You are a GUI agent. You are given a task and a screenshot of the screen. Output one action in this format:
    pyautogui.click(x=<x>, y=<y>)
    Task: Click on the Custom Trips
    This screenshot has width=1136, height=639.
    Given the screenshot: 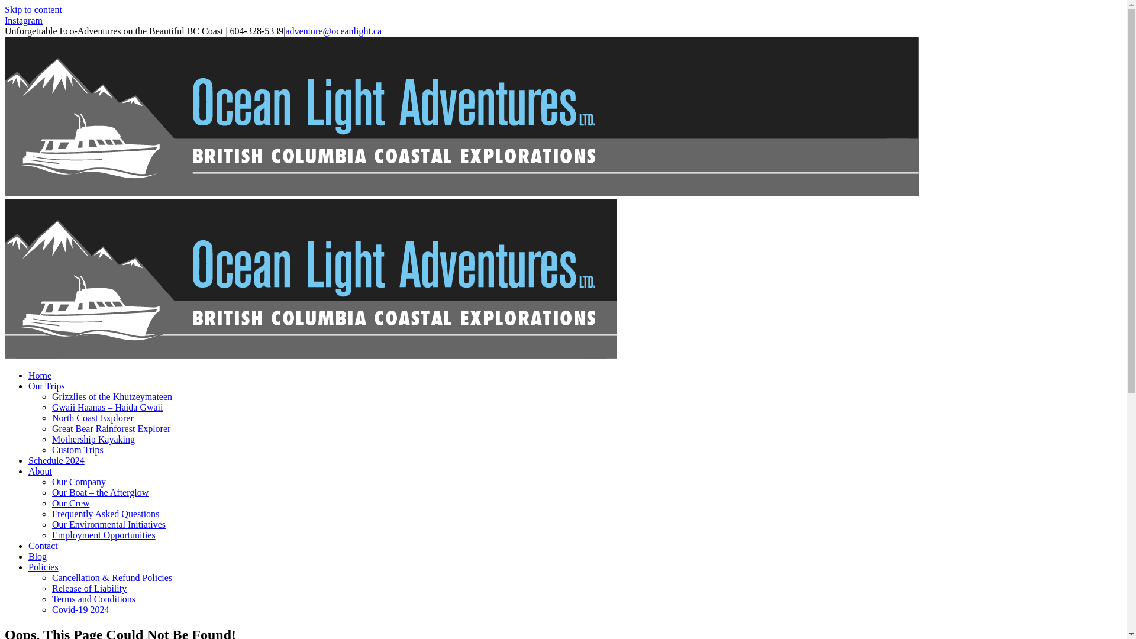 What is the action you would take?
    pyautogui.click(x=78, y=450)
    